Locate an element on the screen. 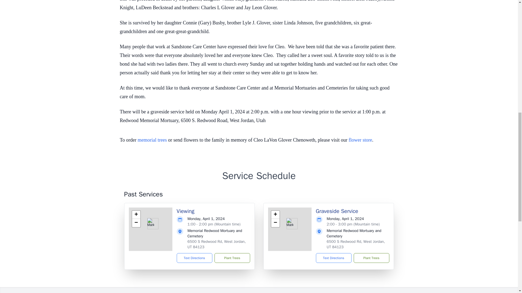 The image size is (522, 293). Zoom in is located at coordinates (275, 215).